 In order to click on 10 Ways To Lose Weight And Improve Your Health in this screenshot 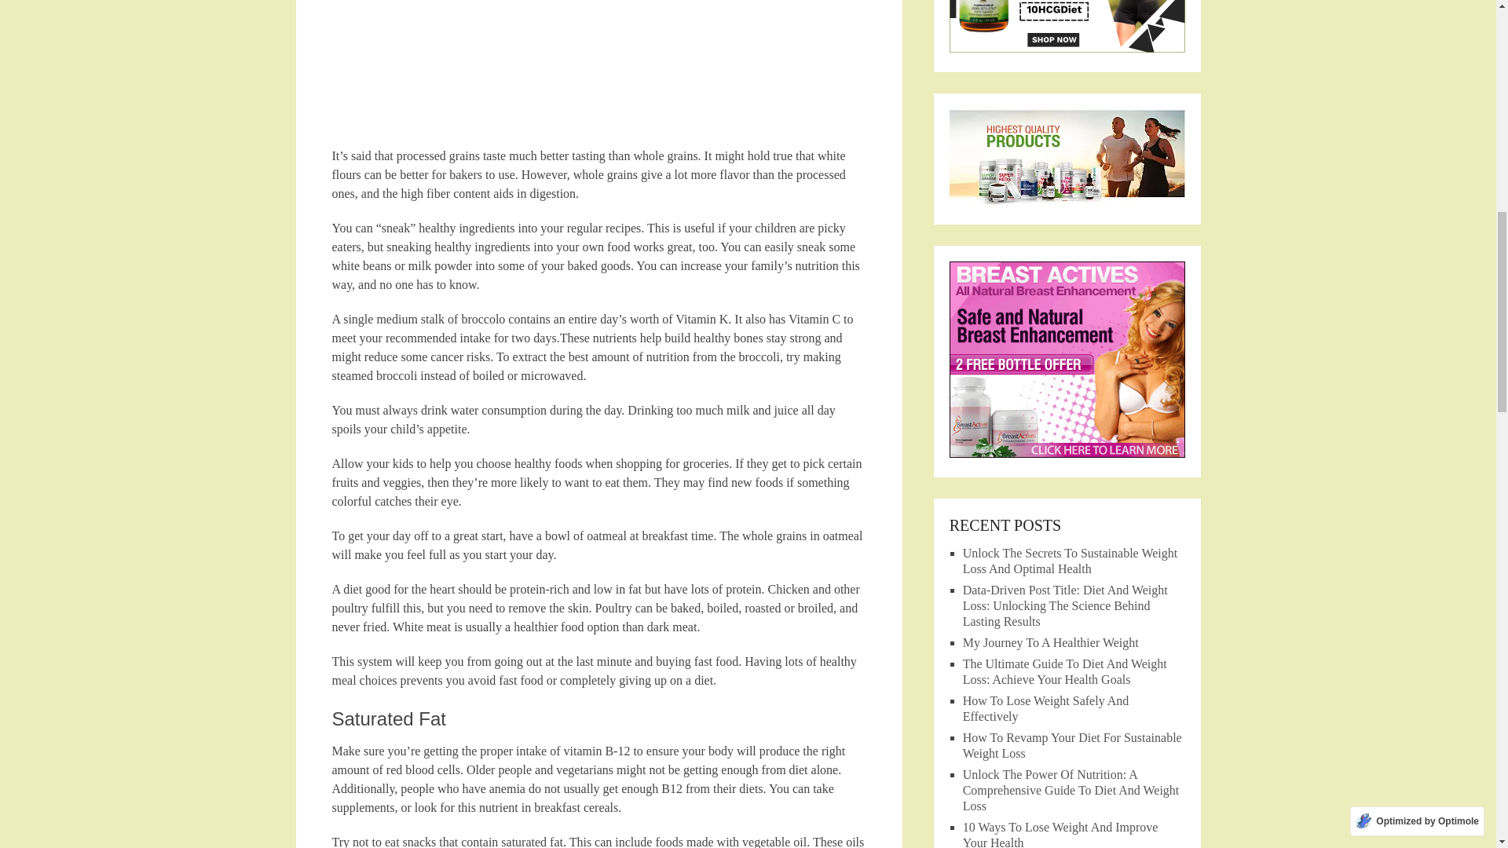, I will do `click(1060, 834)`.